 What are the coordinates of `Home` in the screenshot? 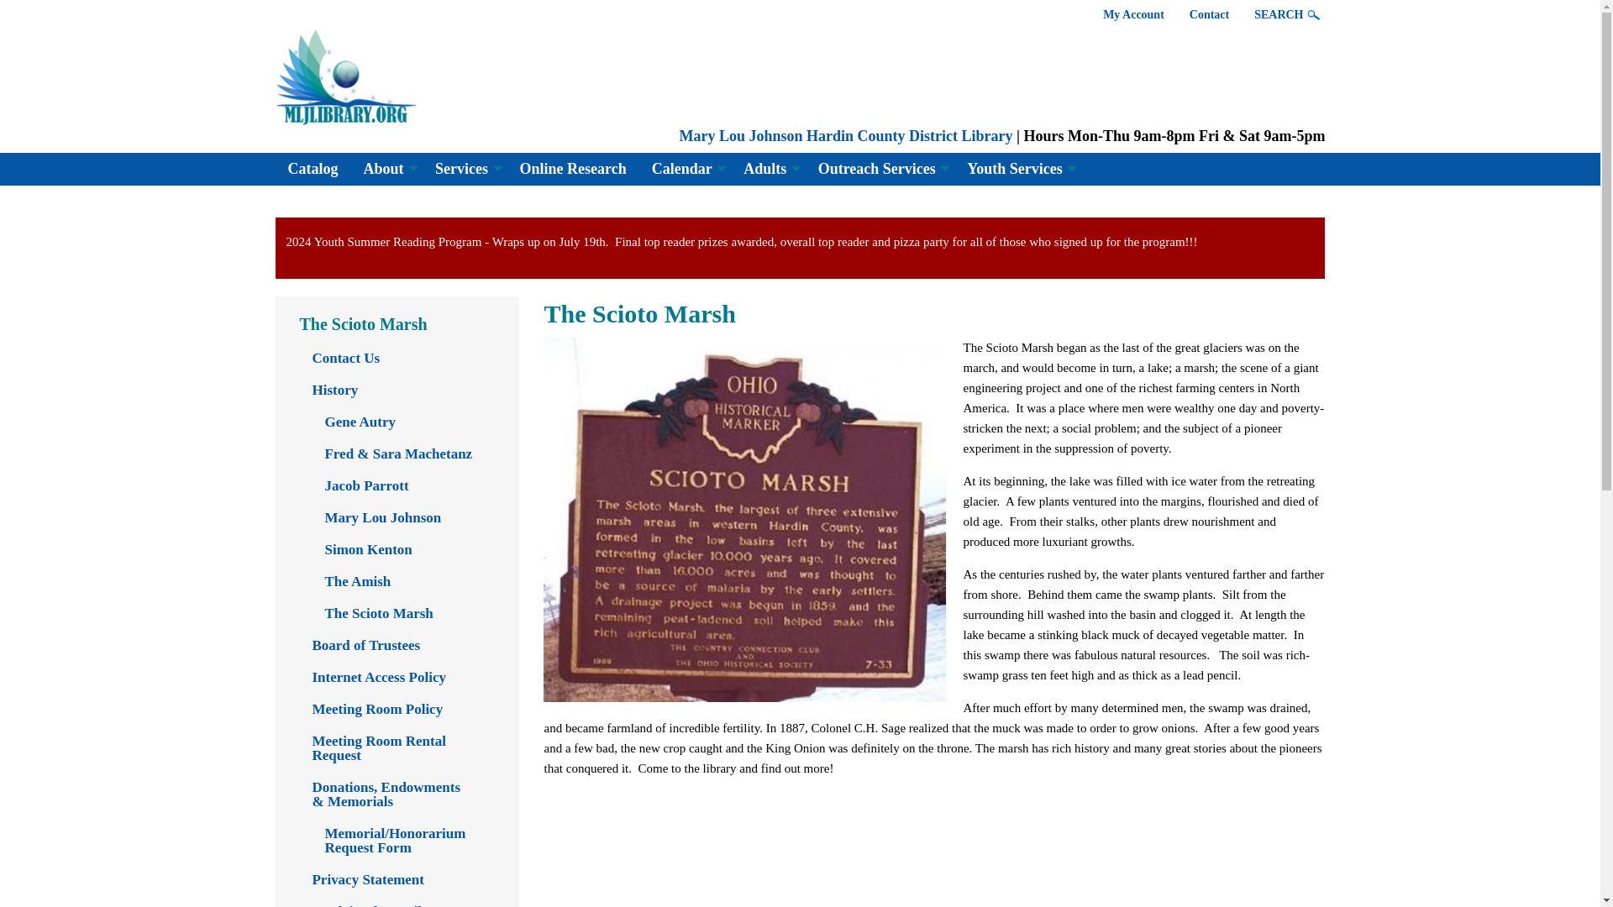 It's located at (845, 136).